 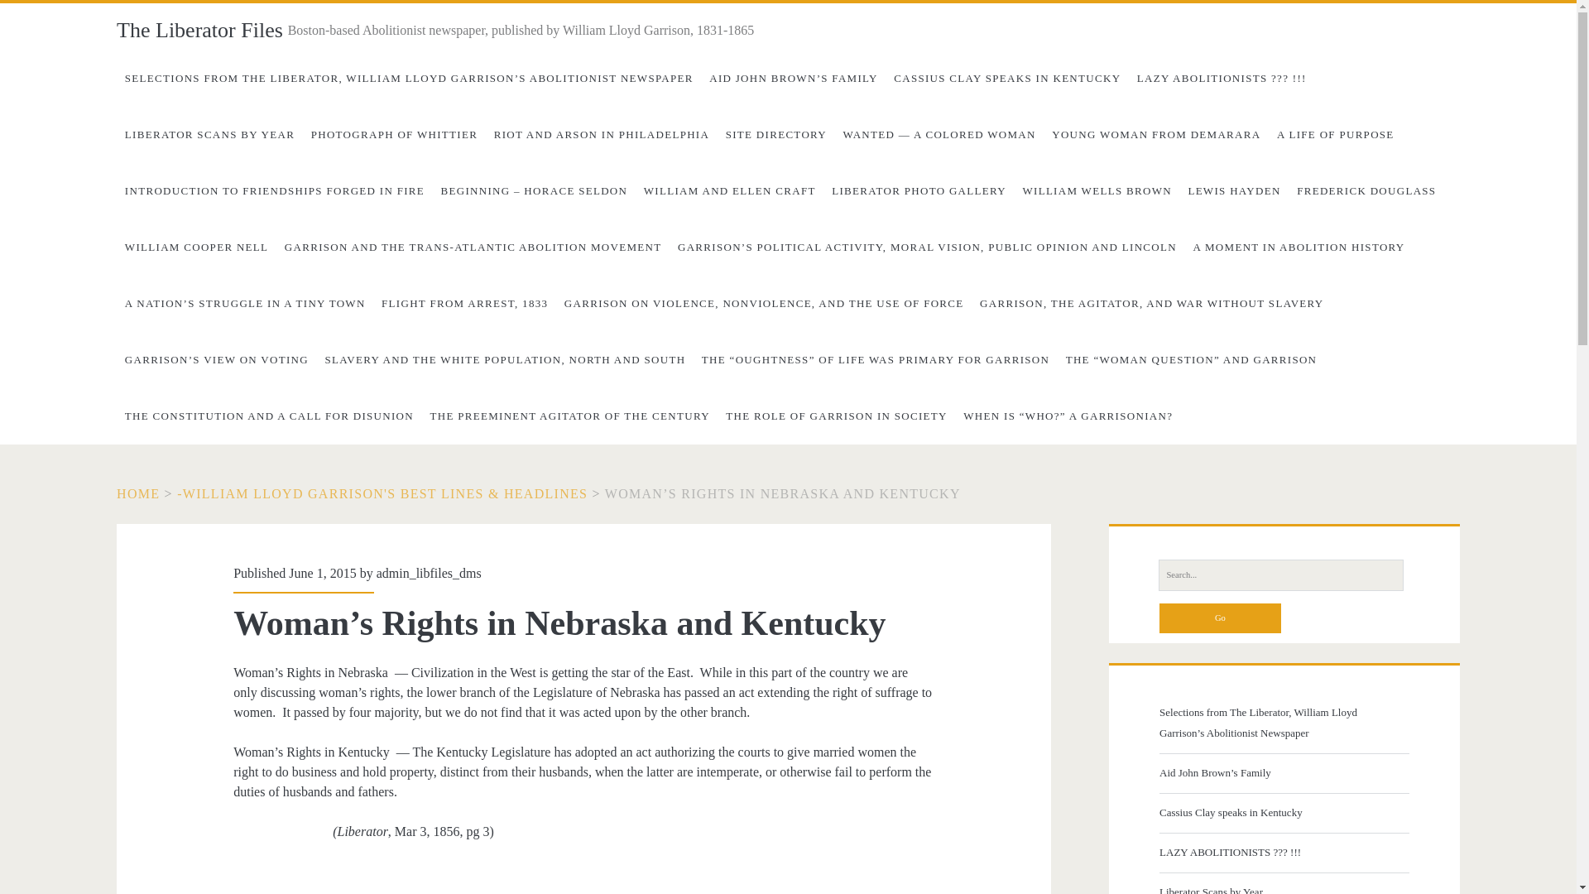 What do you see at coordinates (199, 30) in the screenshot?
I see `The Liberator Files` at bounding box center [199, 30].